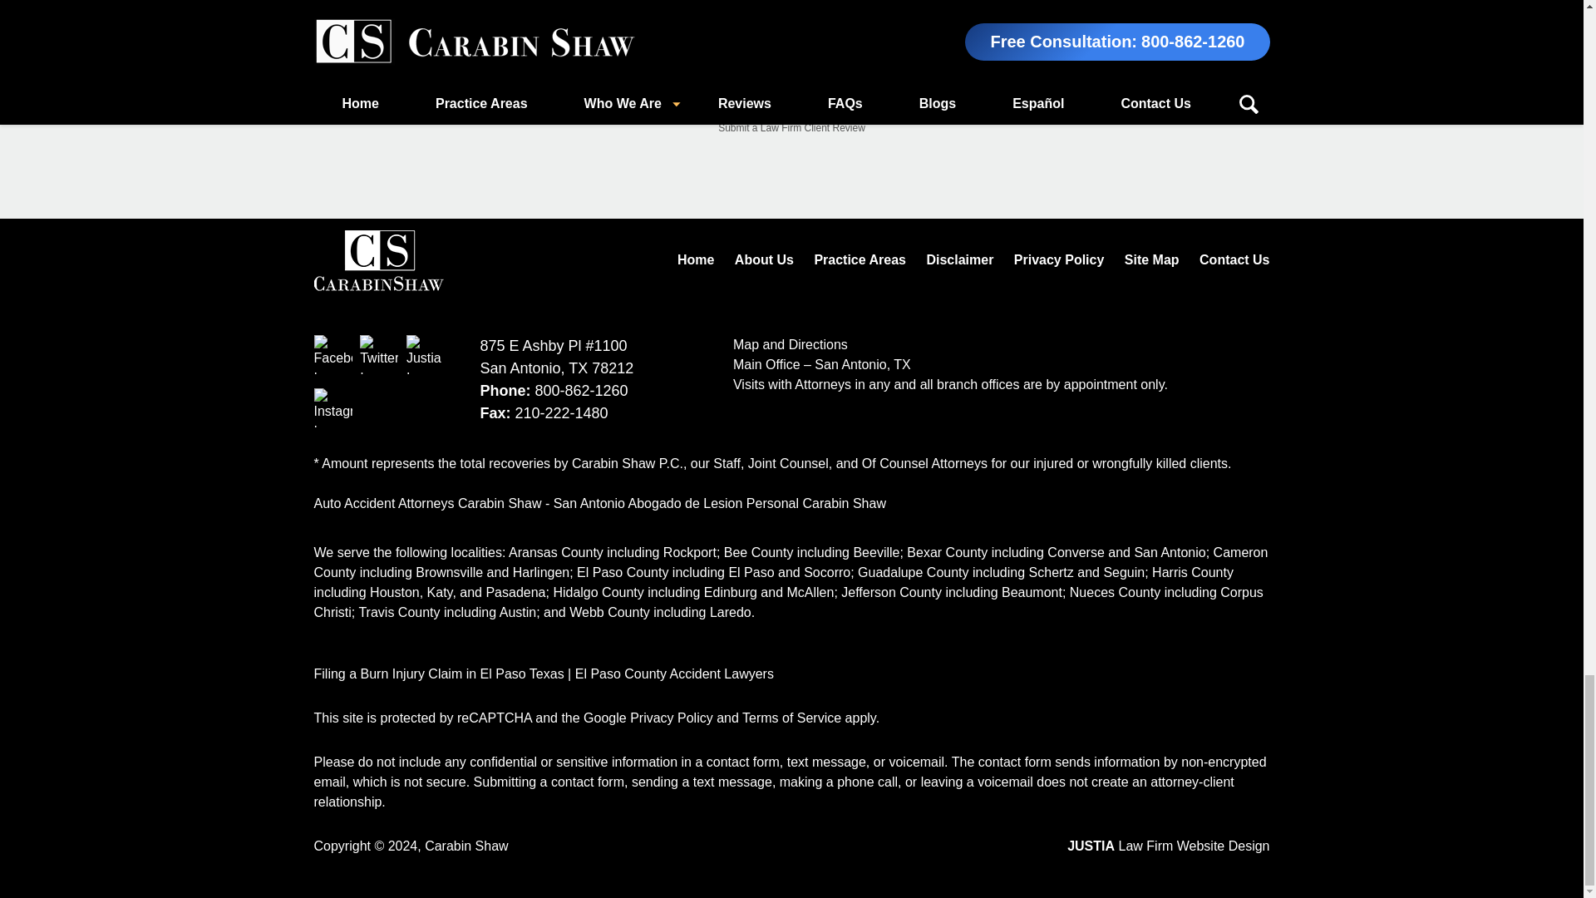 The height and width of the screenshot is (898, 1596). I want to click on Facebook, so click(333, 354).